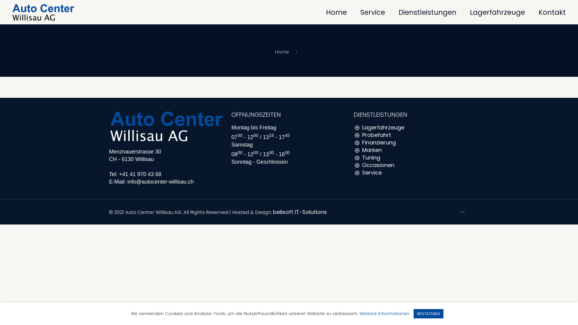  Describe the element at coordinates (43, 12) in the screenshot. I see `Autocenter Willisau` at that location.